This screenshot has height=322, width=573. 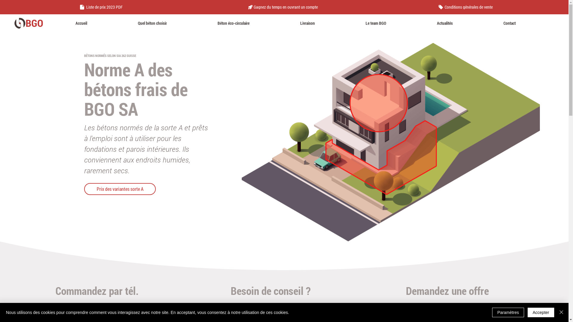 I want to click on Prix des variantes sorte A, so click(x=120, y=189).